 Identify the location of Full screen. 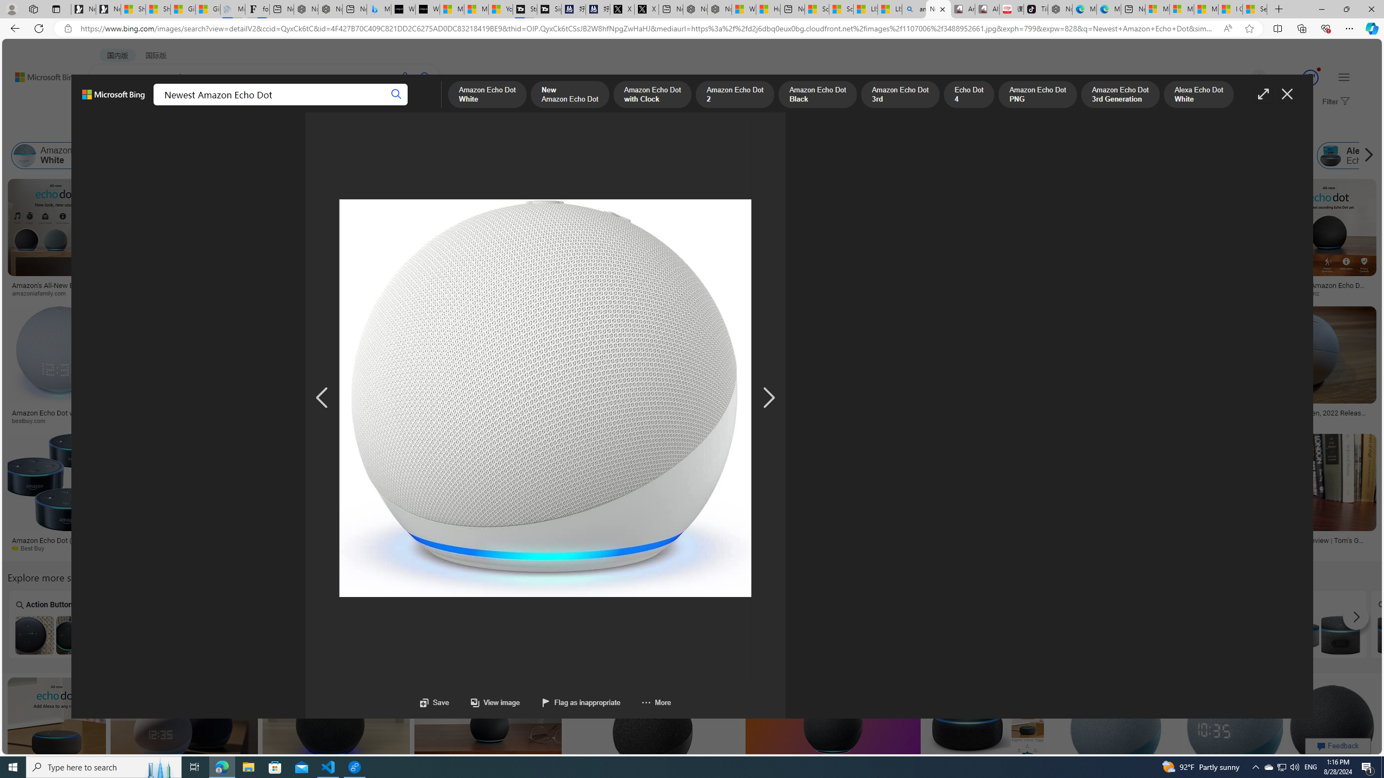
(1263, 94).